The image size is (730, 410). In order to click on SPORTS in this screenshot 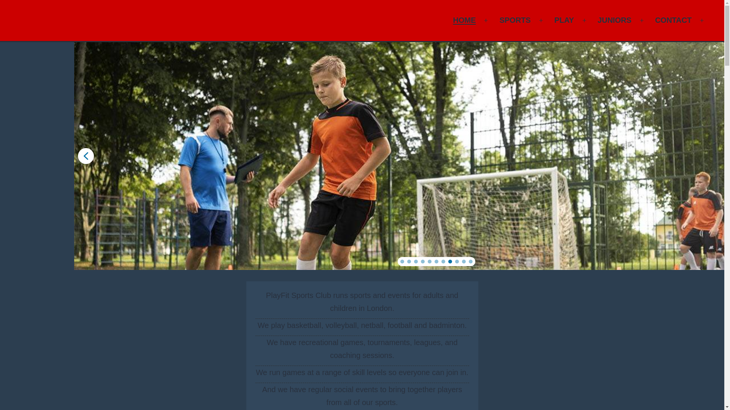, I will do `click(515, 20)`.